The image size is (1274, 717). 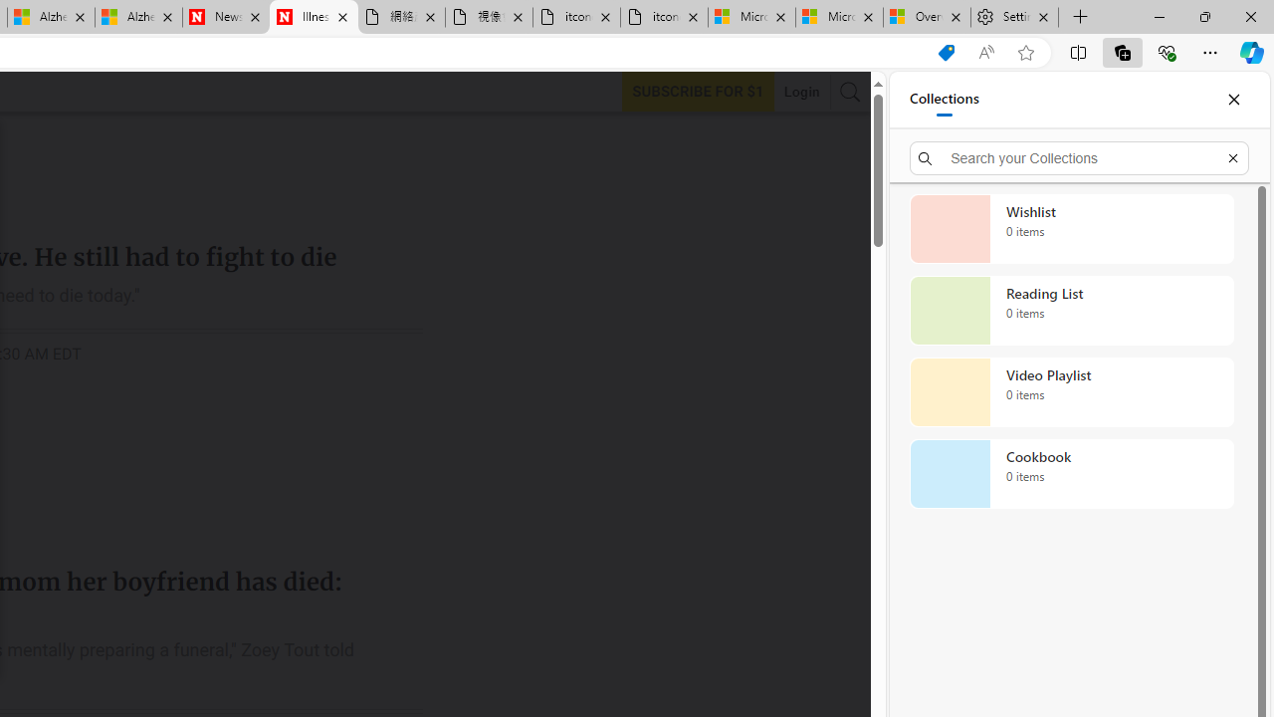 I want to click on Microsoft account | Privacy, so click(x=840, y=18).